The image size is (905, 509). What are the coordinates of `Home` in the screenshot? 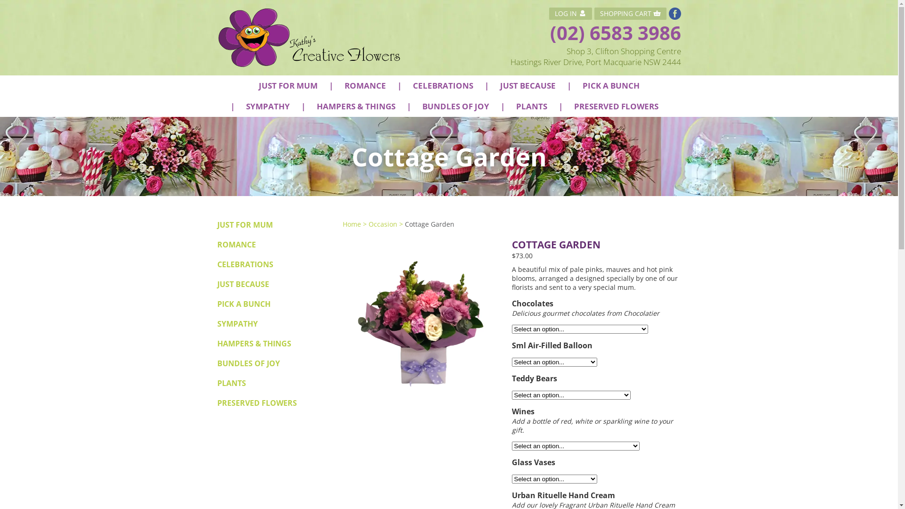 It's located at (352, 224).